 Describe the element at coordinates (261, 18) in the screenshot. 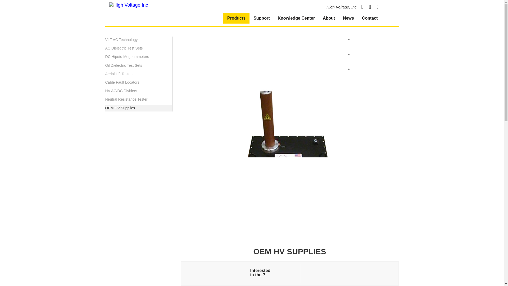

I see `Support` at that location.